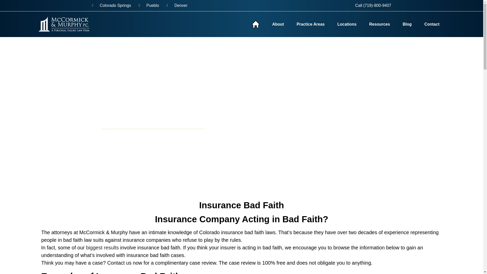 The image size is (487, 274). What do you see at coordinates (407, 24) in the screenshot?
I see `Blog` at bounding box center [407, 24].